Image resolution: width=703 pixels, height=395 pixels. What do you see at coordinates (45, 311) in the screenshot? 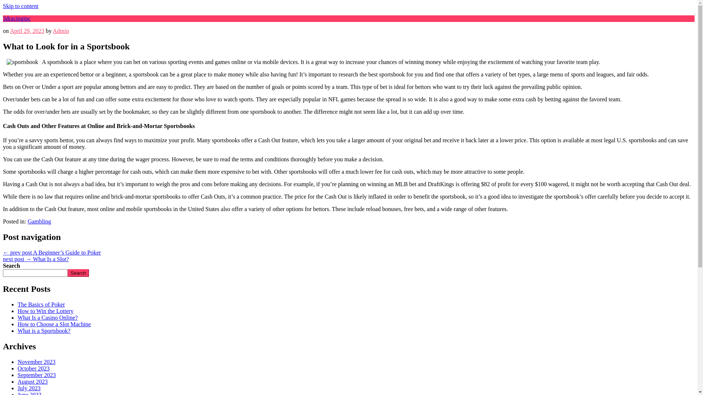
I see `How to Win the Lottery` at bounding box center [45, 311].